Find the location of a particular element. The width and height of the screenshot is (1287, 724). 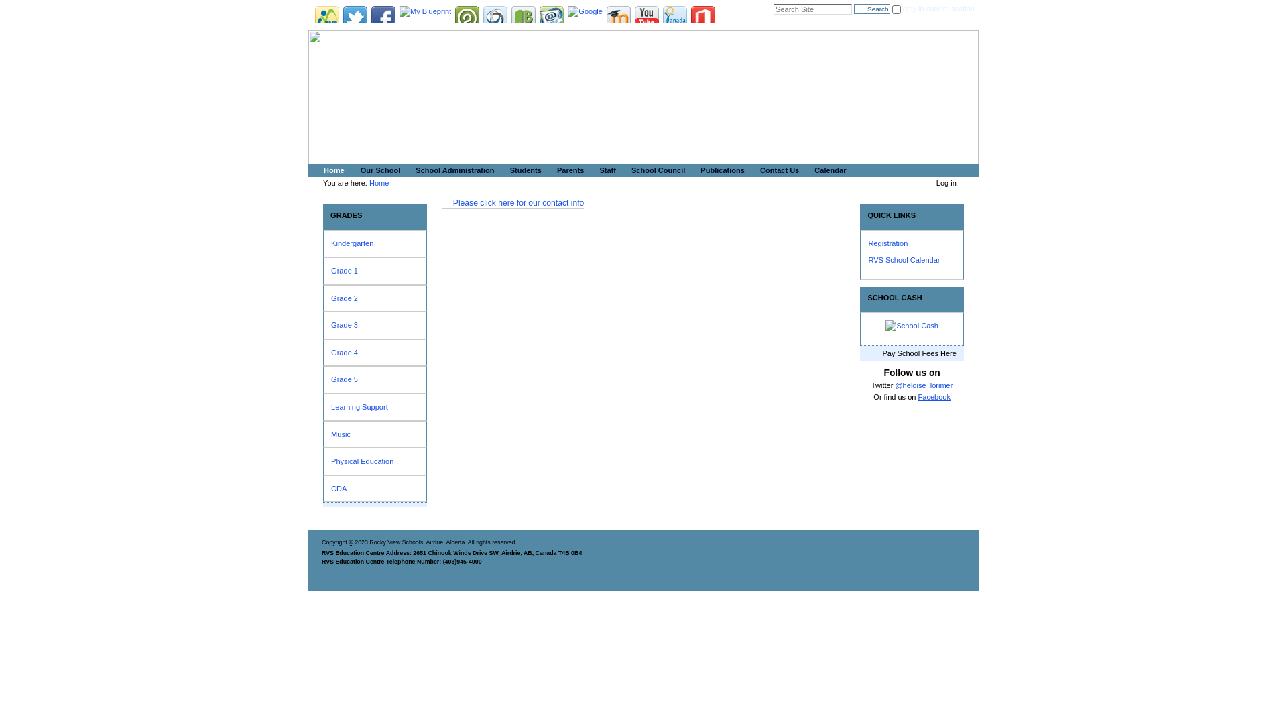

Pay School Fees Here is located at coordinates (912, 354).